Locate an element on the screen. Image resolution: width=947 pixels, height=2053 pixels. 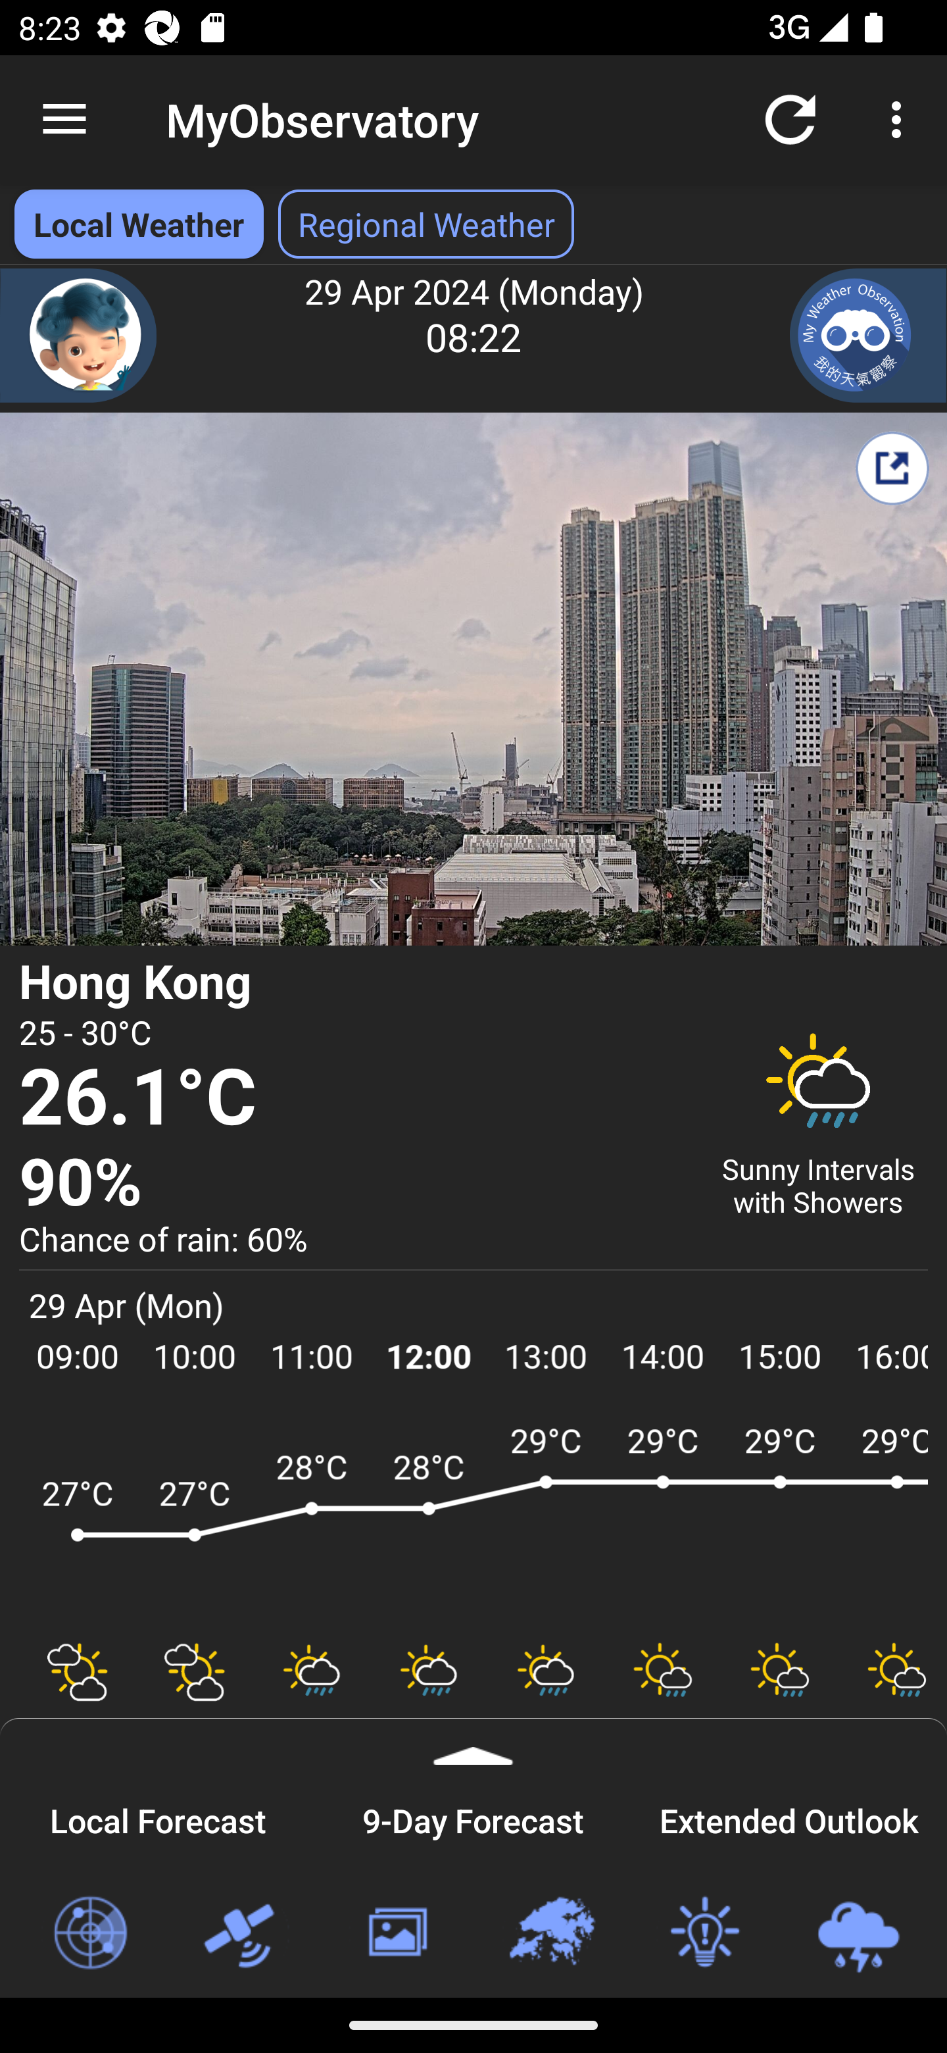
Local Forecast is located at coordinates (158, 1817).